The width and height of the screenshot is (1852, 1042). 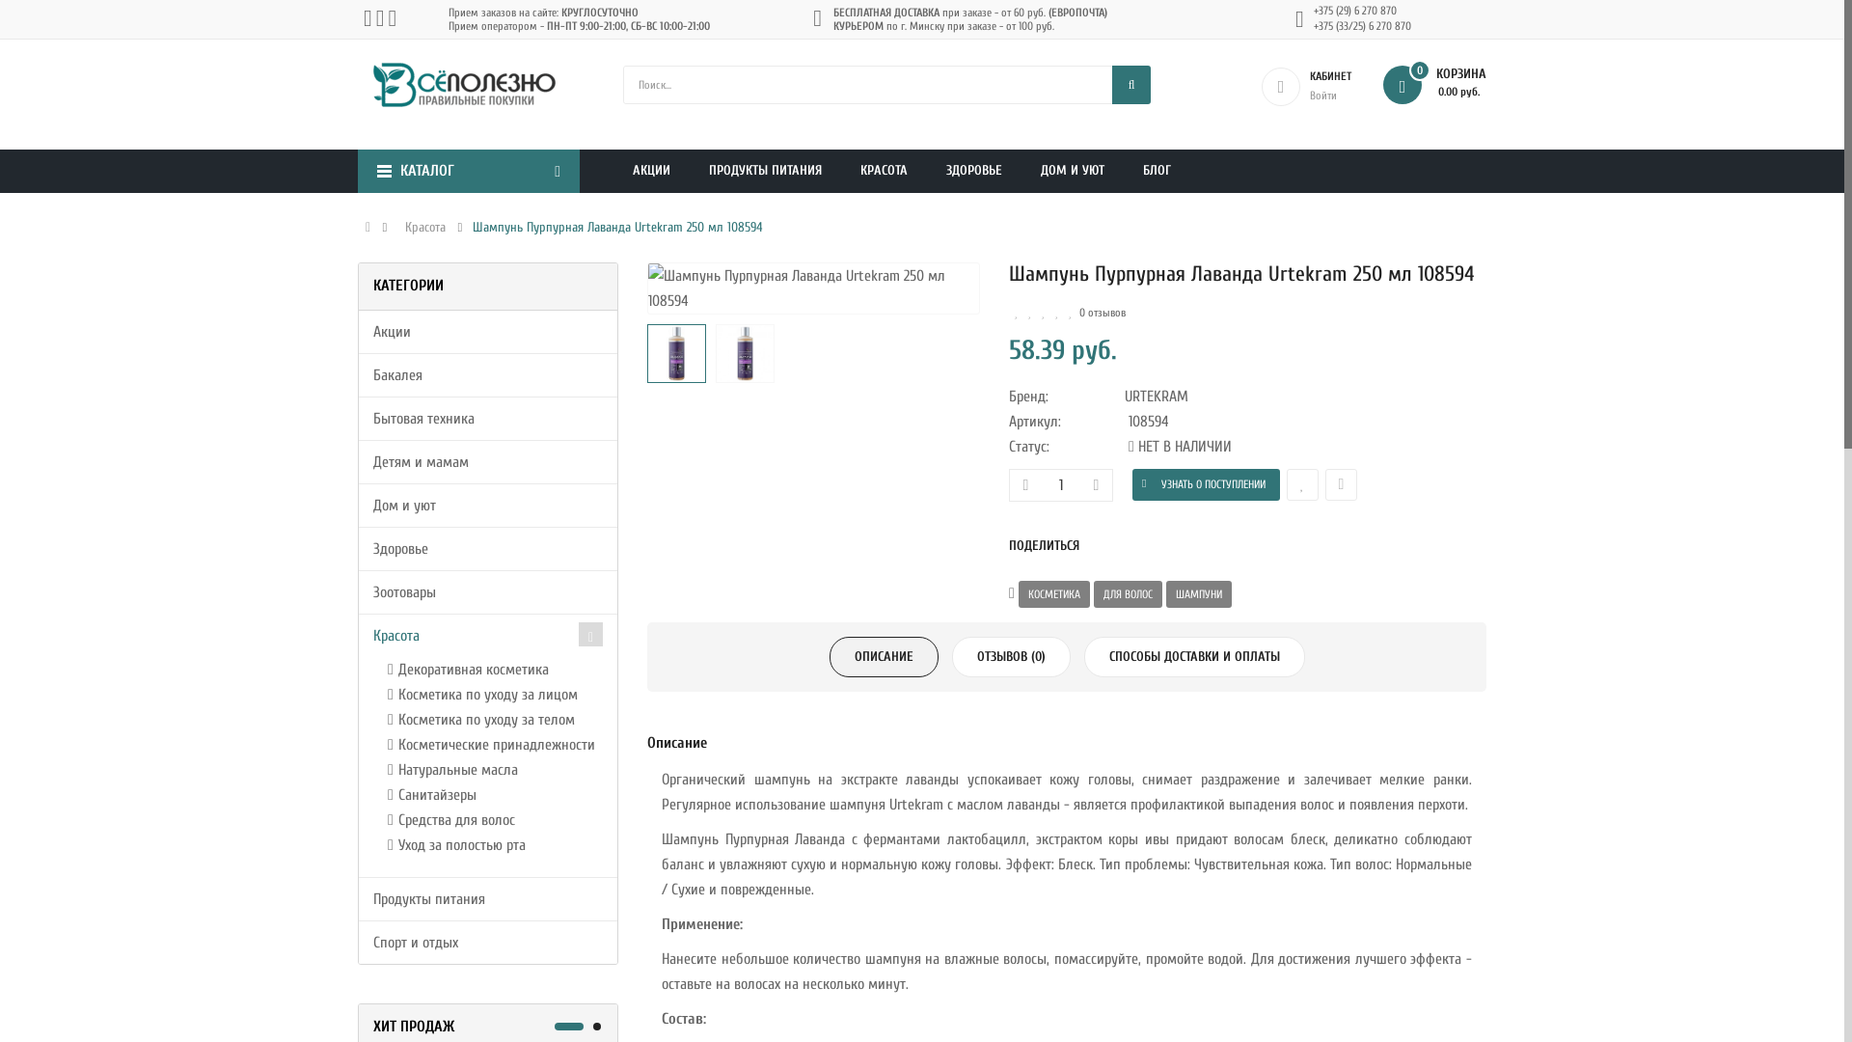 What do you see at coordinates (1183, 397) in the screenshot?
I see `URTEKRAM` at bounding box center [1183, 397].